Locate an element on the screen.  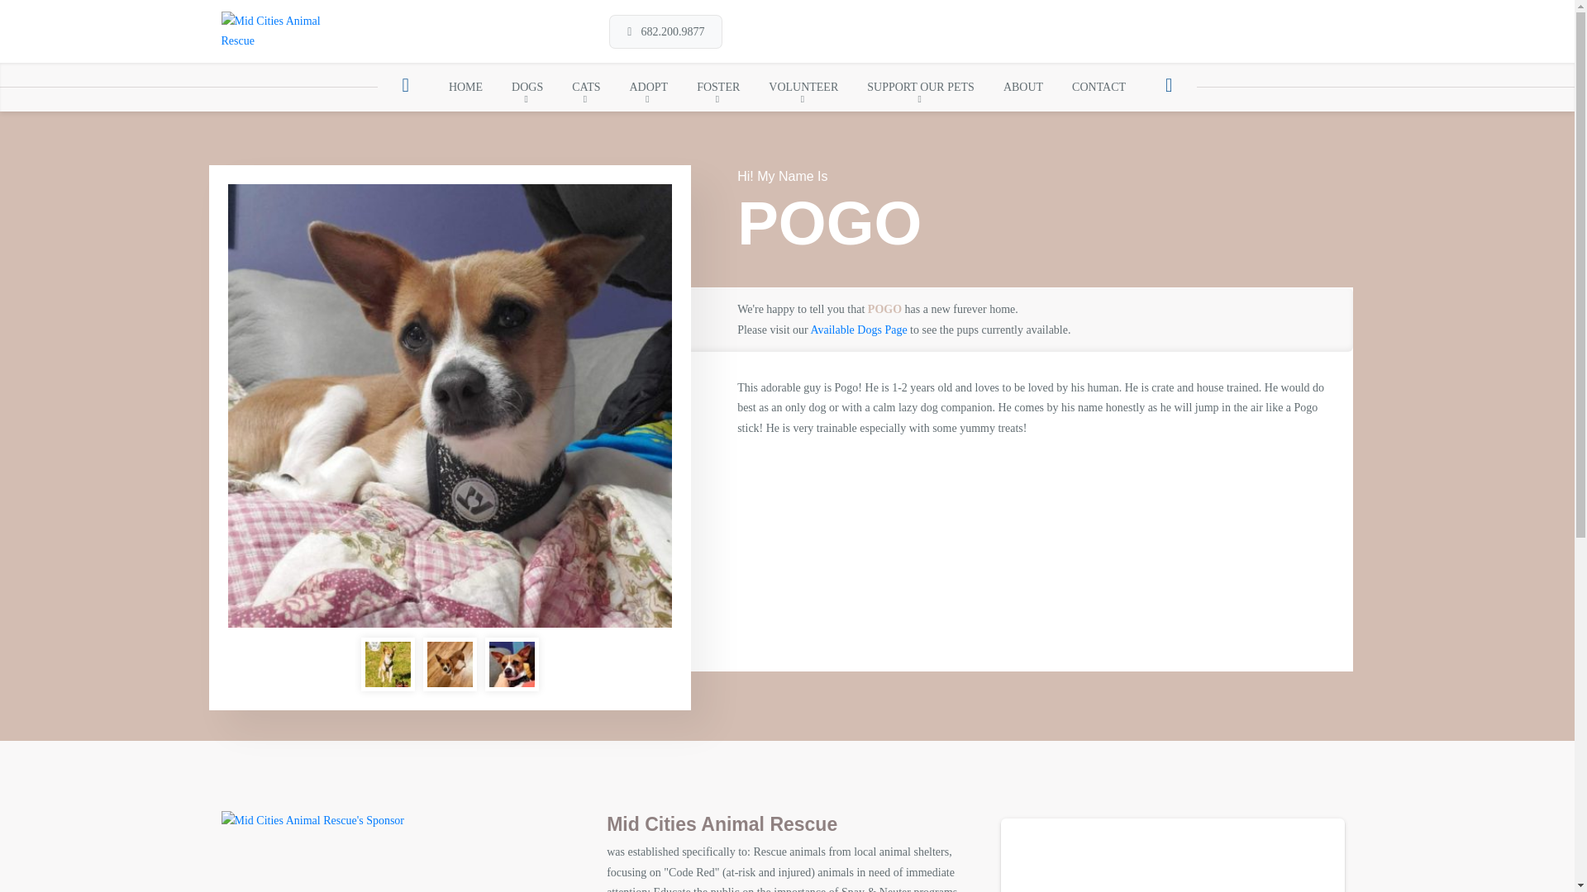
DONATE is located at coordinates (1316, 31).